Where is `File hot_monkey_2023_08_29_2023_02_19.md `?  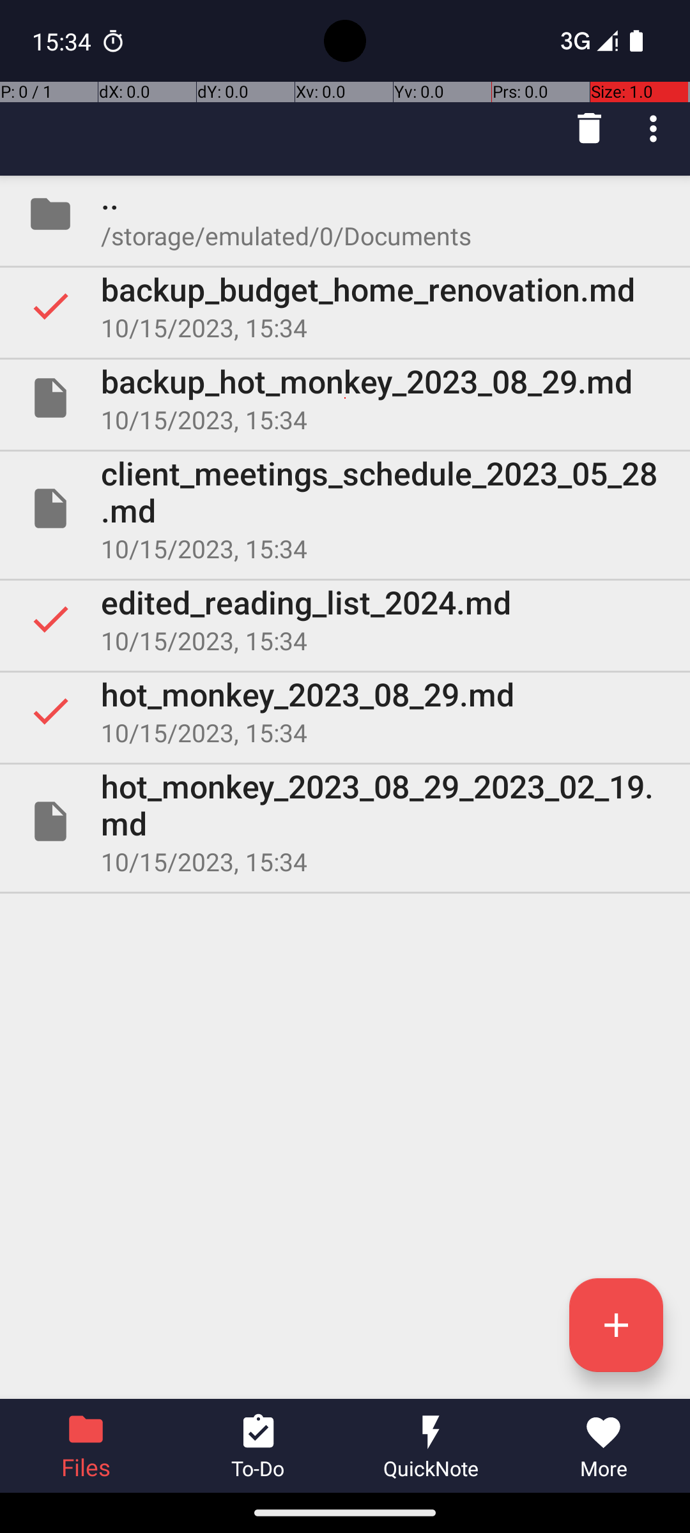
File hot_monkey_2023_08_29_2023_02_19.md  is located at coordinates (345, 821).